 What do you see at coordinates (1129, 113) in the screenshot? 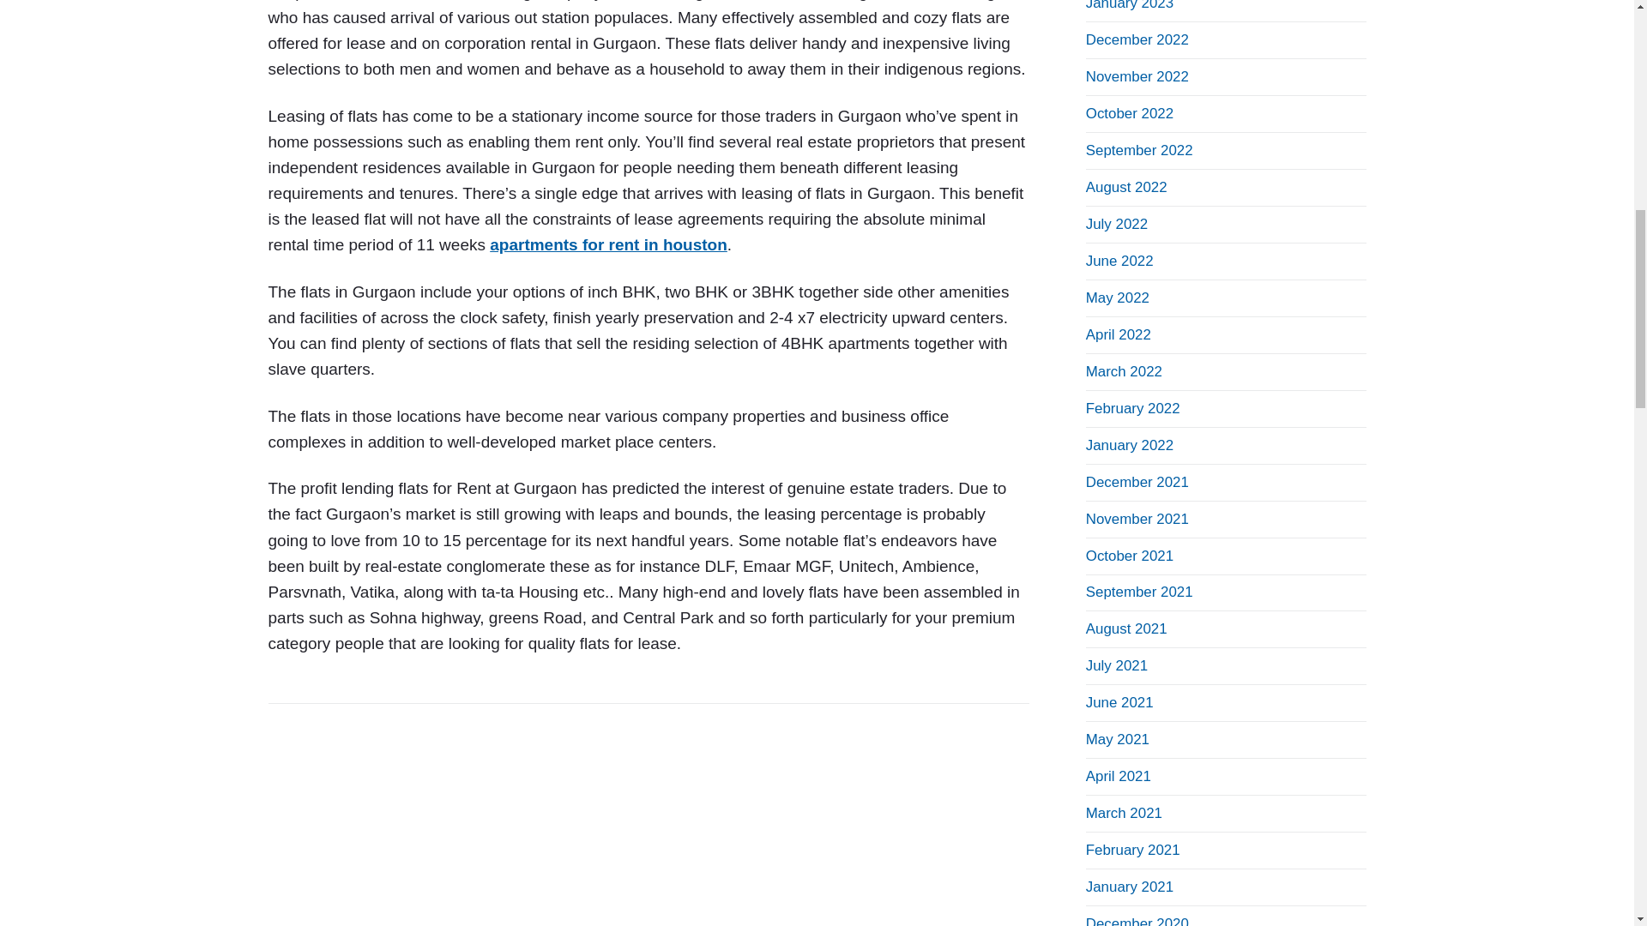
I see `October 2022` at bounding box center [1129, 113].